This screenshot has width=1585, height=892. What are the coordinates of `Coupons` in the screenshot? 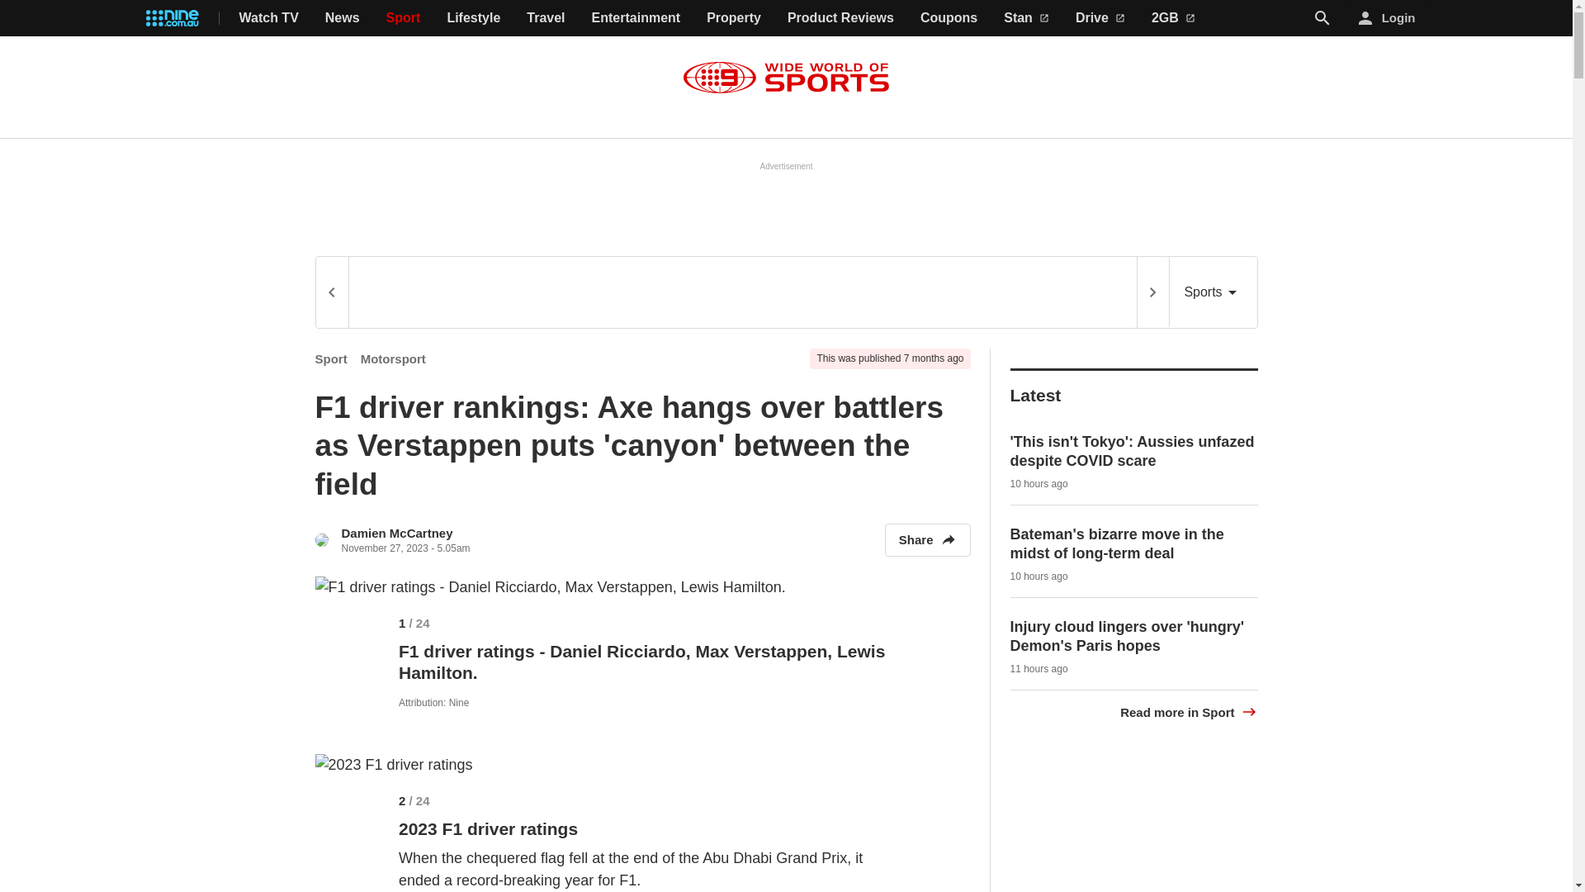 It's located at (949, 18).